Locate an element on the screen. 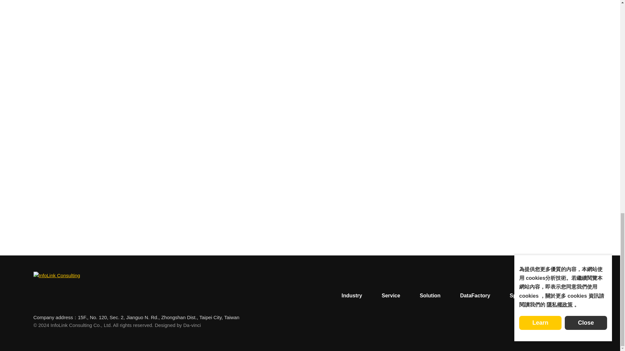  LinkedIn is located at coordinates (522, 326).